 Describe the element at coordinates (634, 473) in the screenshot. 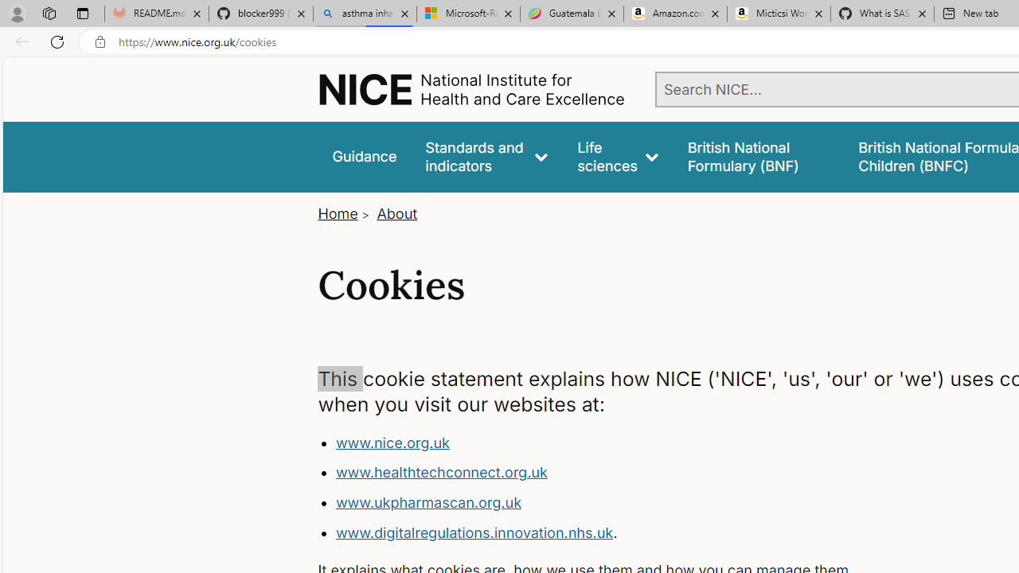

I see `www.healthtechconnect.org.uk` at that location.